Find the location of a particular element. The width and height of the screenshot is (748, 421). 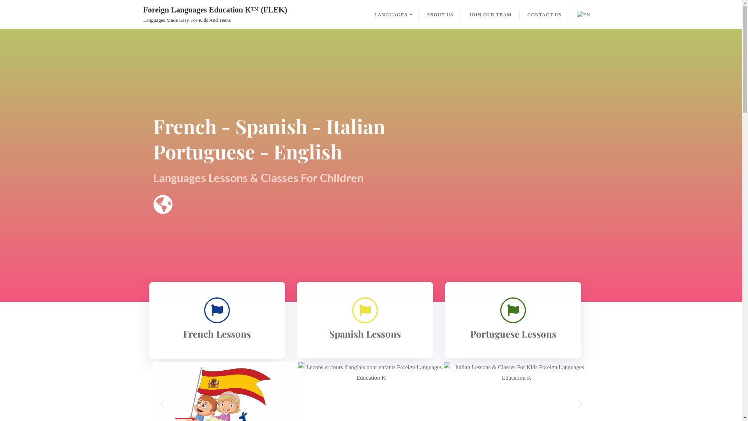

French Lessons is located at coordinates (217, 334).